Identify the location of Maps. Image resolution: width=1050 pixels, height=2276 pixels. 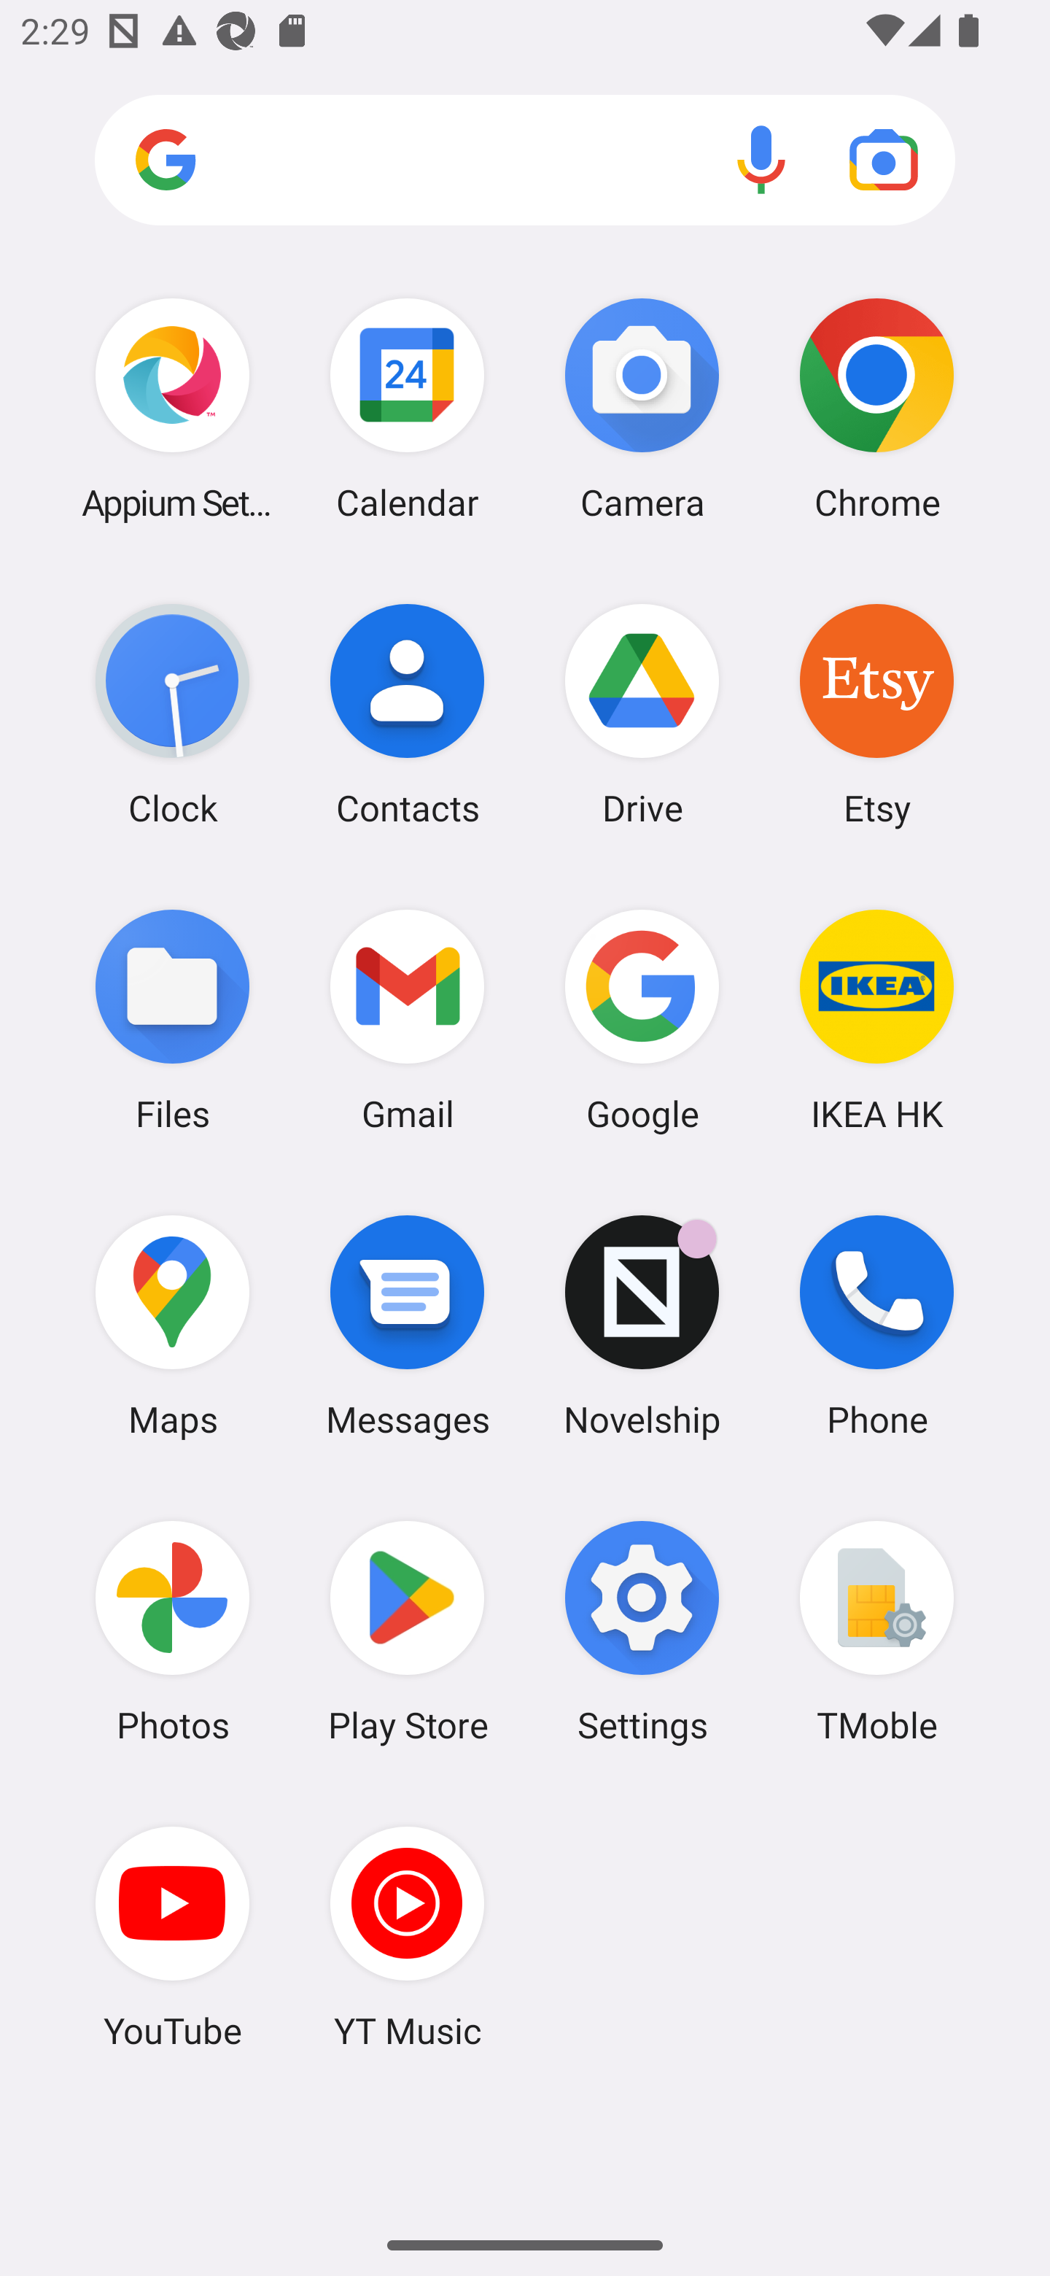
(172, 1325).